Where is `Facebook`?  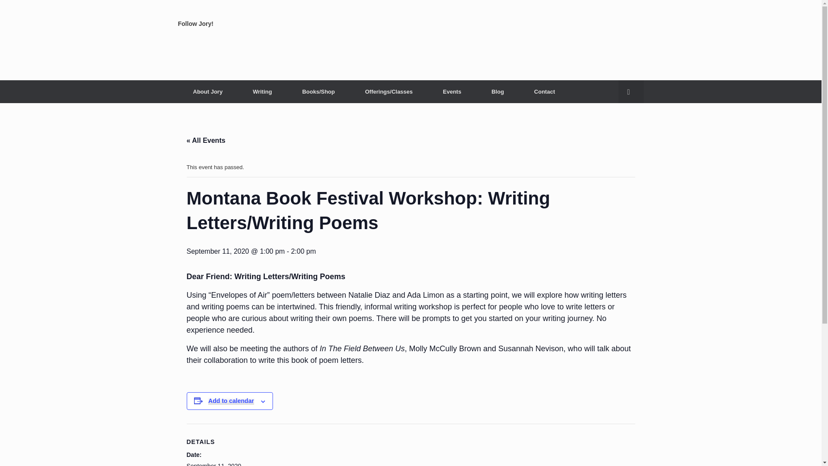
Facebook is located at coordinates (210, 47).